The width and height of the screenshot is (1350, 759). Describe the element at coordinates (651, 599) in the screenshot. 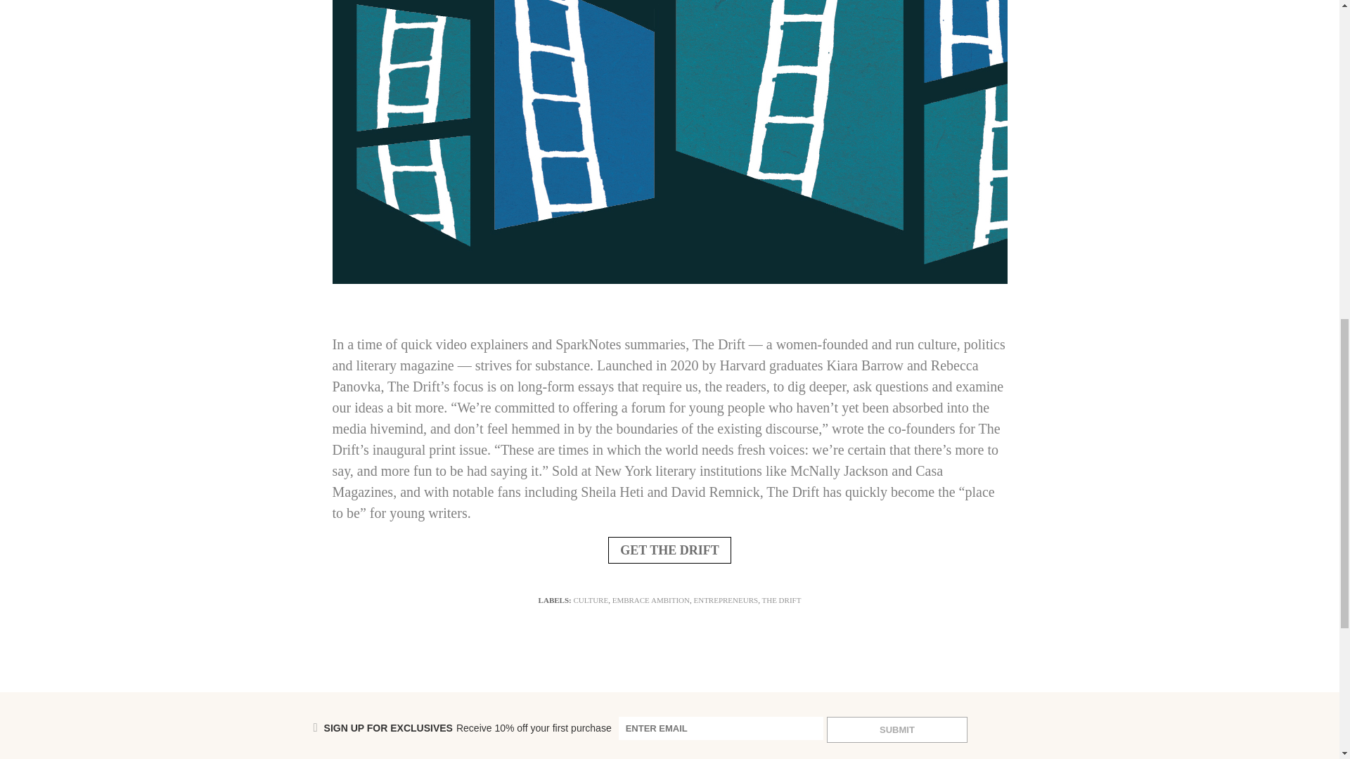

I see `EMBRACE AMBITION` at that location.